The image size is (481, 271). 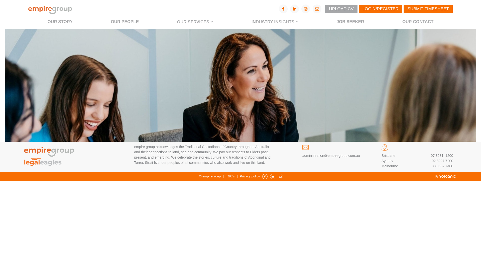 What do you see at coordinates (381, 9) in the screenshot?
I see `LOGIN/REGISTER` at bounding box center [381, 9].